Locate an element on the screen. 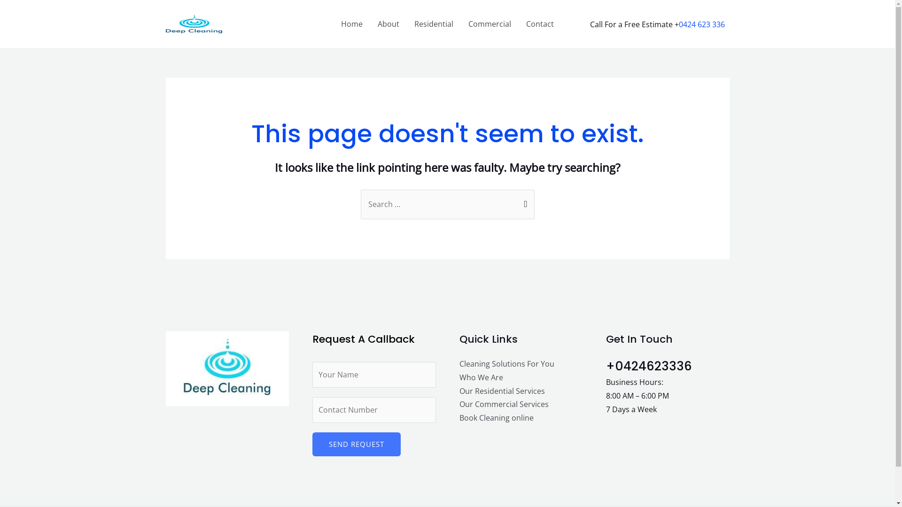 This screenshot has height=507, width=902. Our Commercial Services is located at coordinates (504, 404).